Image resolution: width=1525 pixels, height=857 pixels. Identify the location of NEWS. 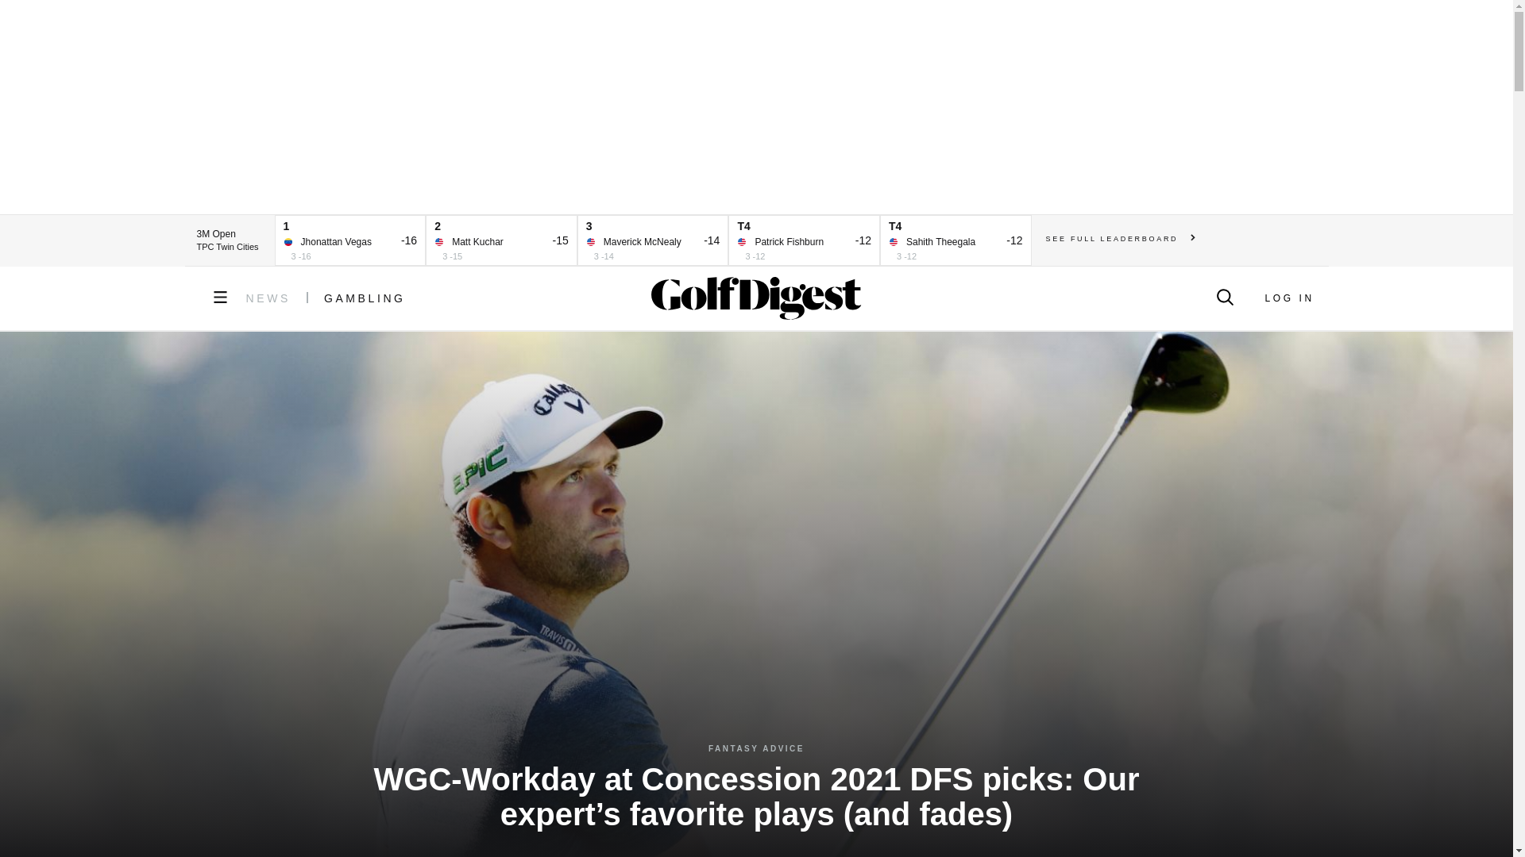
(268, 298).